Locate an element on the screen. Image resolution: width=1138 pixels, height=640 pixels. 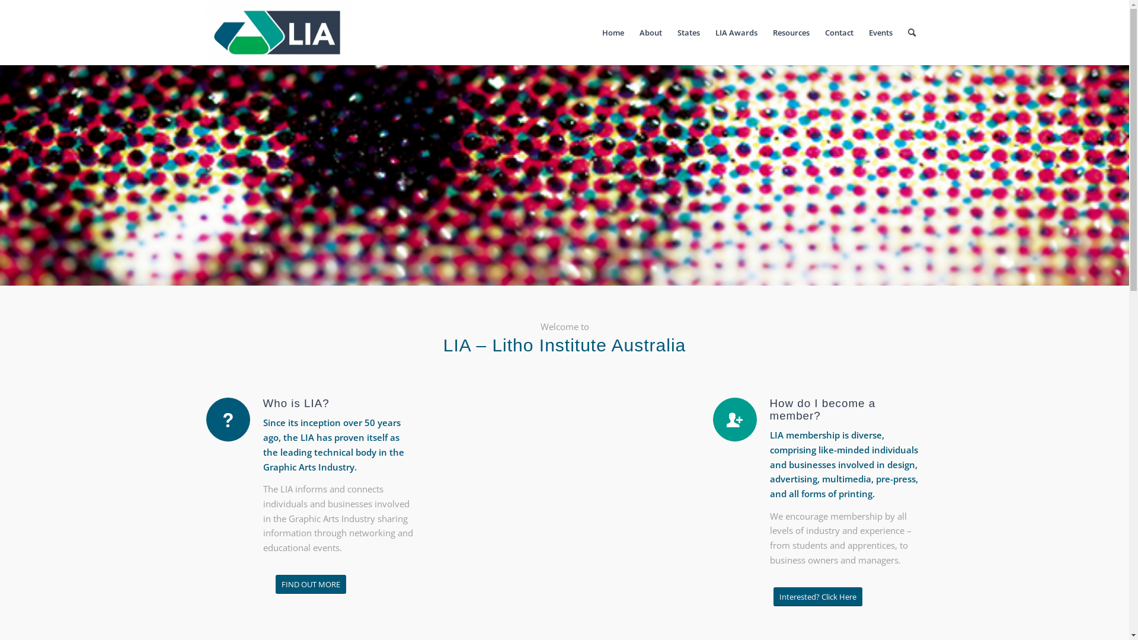
Interested? Click Here is located at coordinates (818, 596).